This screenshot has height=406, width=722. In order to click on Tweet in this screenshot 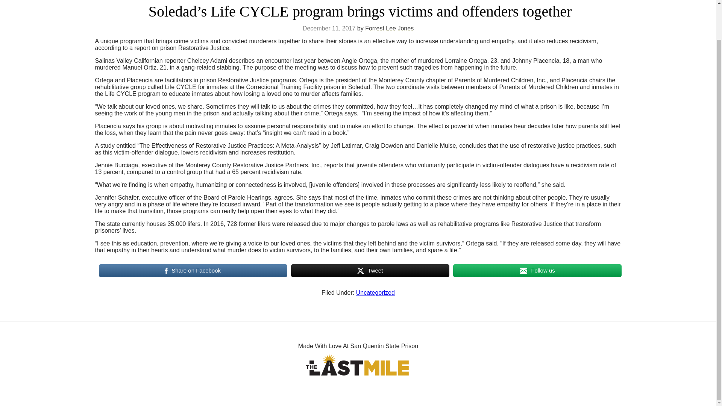, I will do `click(370, 270)`.